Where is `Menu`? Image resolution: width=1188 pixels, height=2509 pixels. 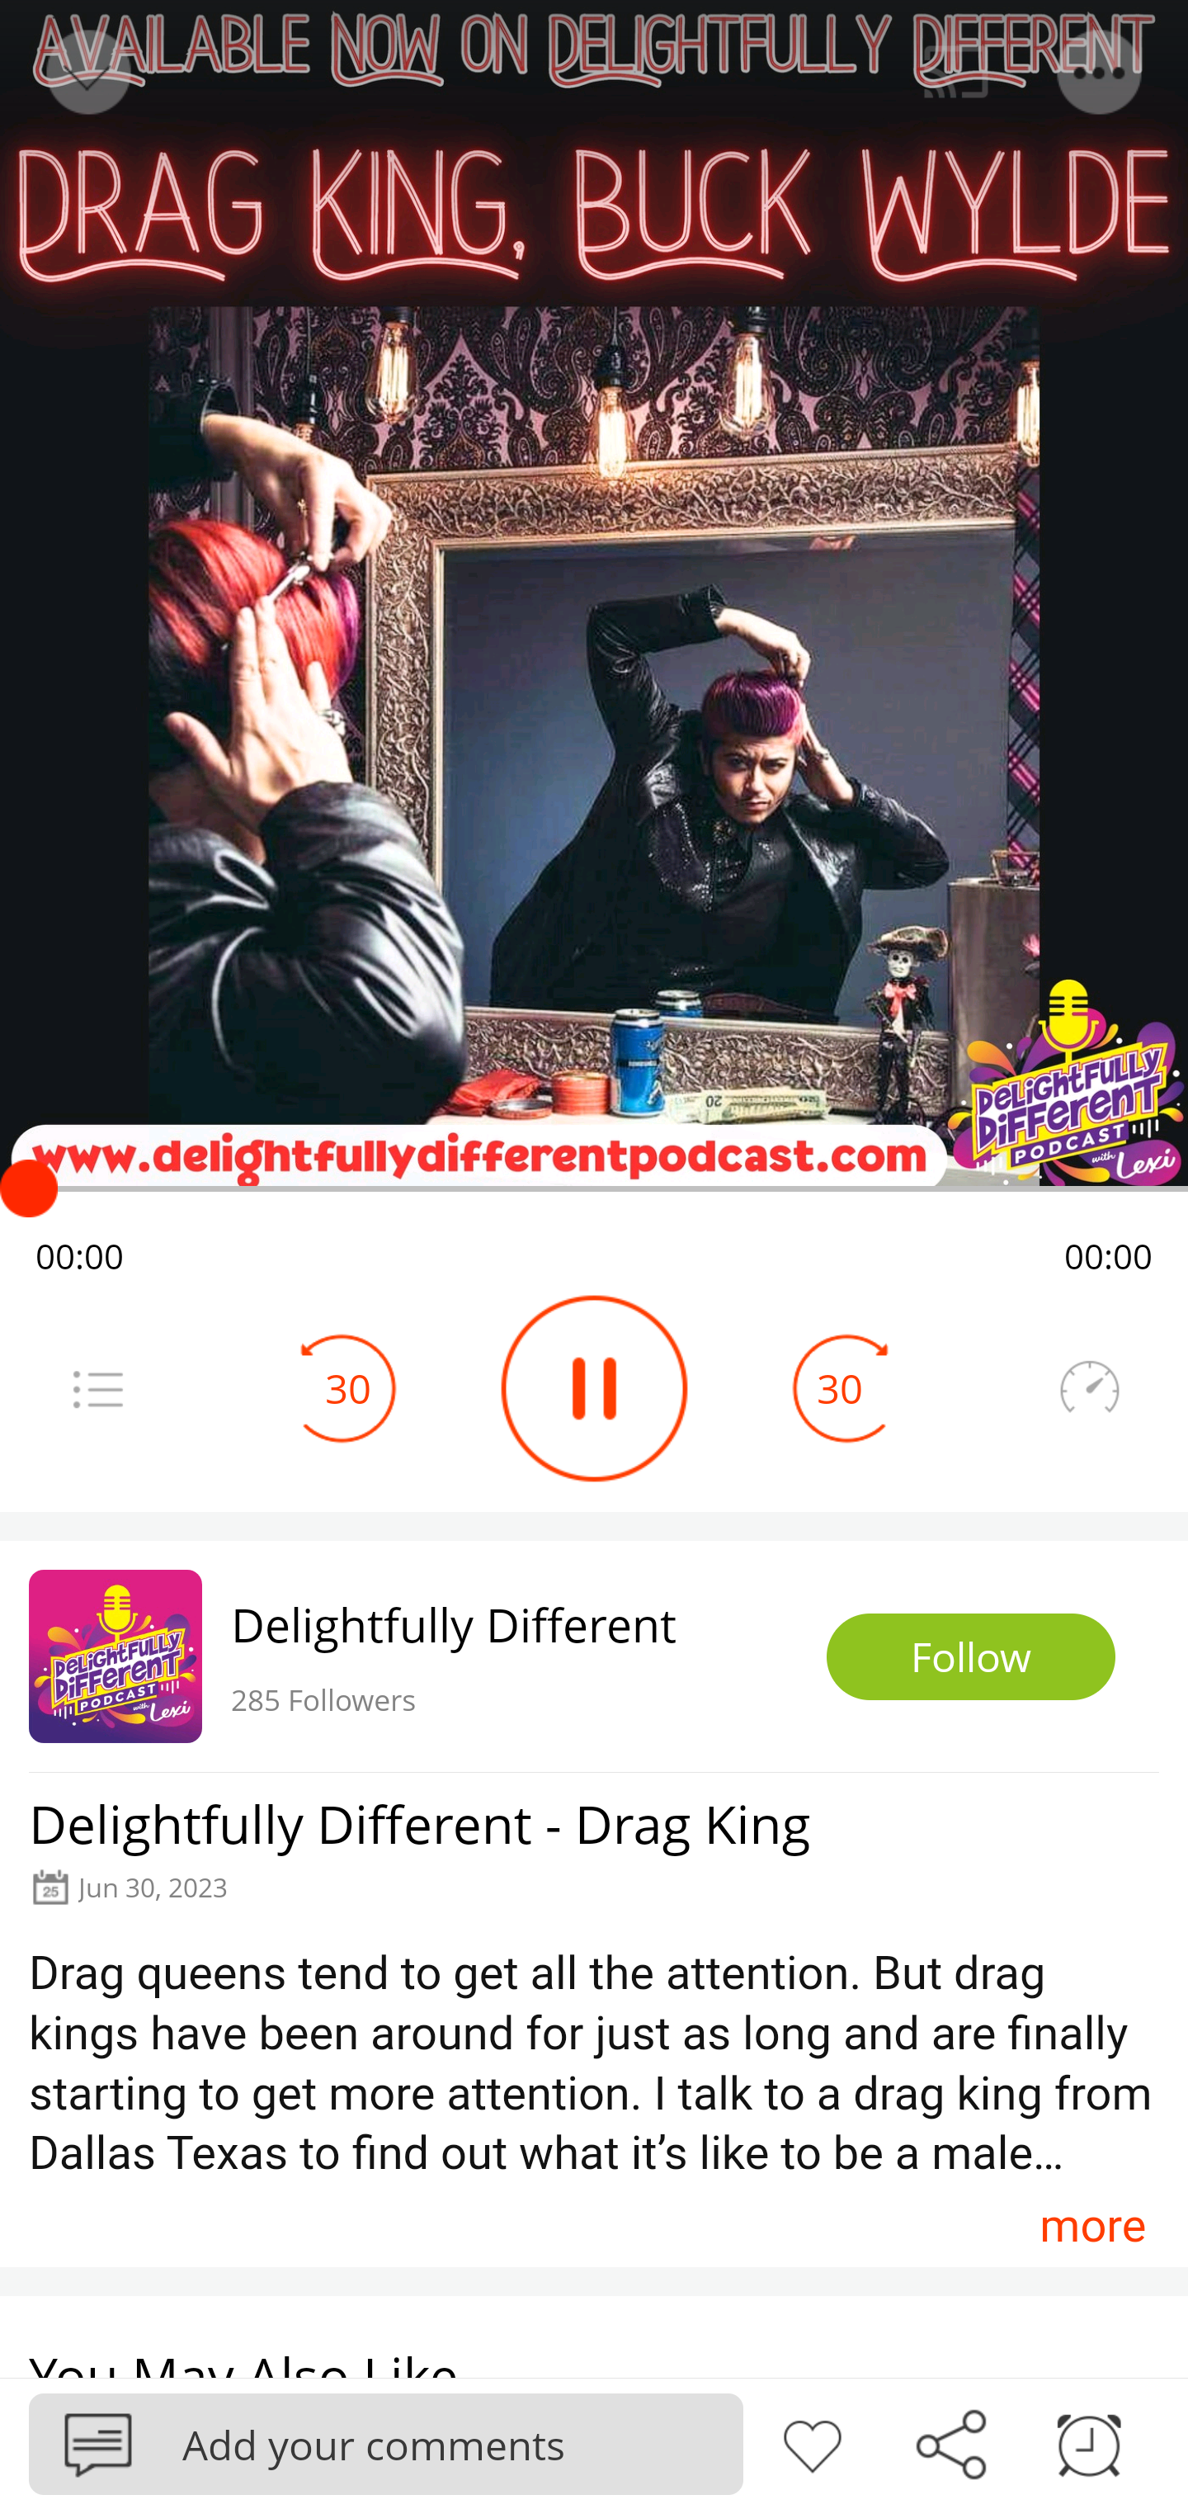
Menu is located at coordinates (97, 1388).